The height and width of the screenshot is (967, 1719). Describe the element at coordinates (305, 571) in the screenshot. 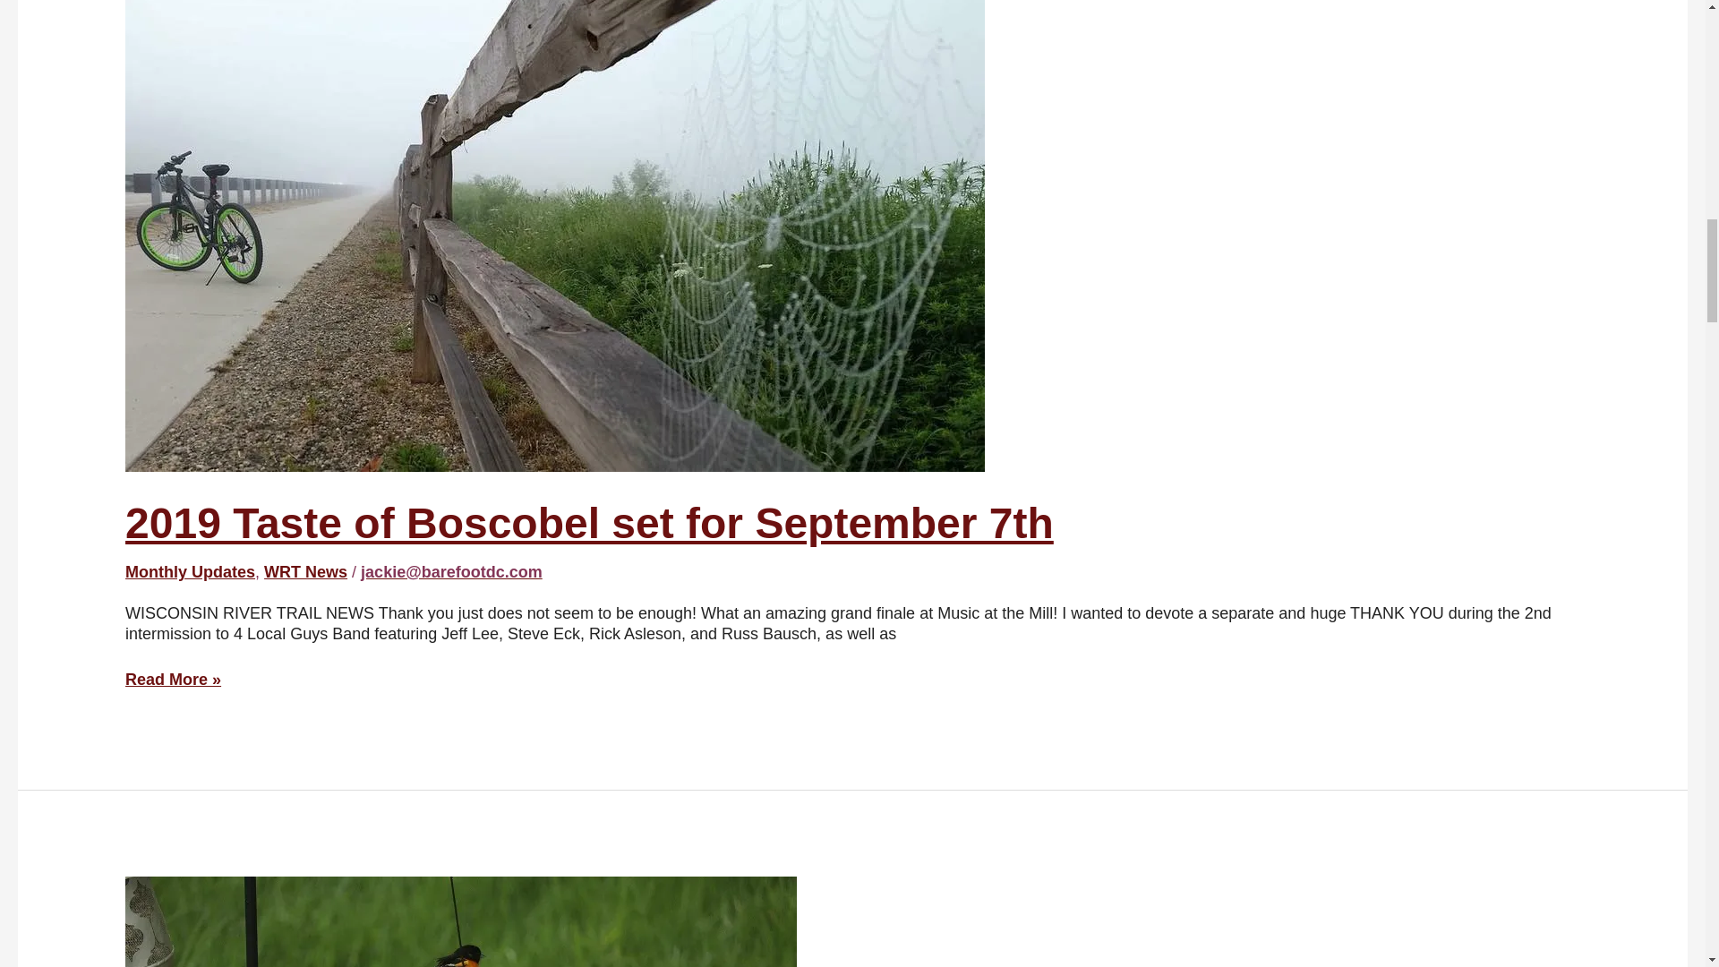

I see `WRT News` at that location.